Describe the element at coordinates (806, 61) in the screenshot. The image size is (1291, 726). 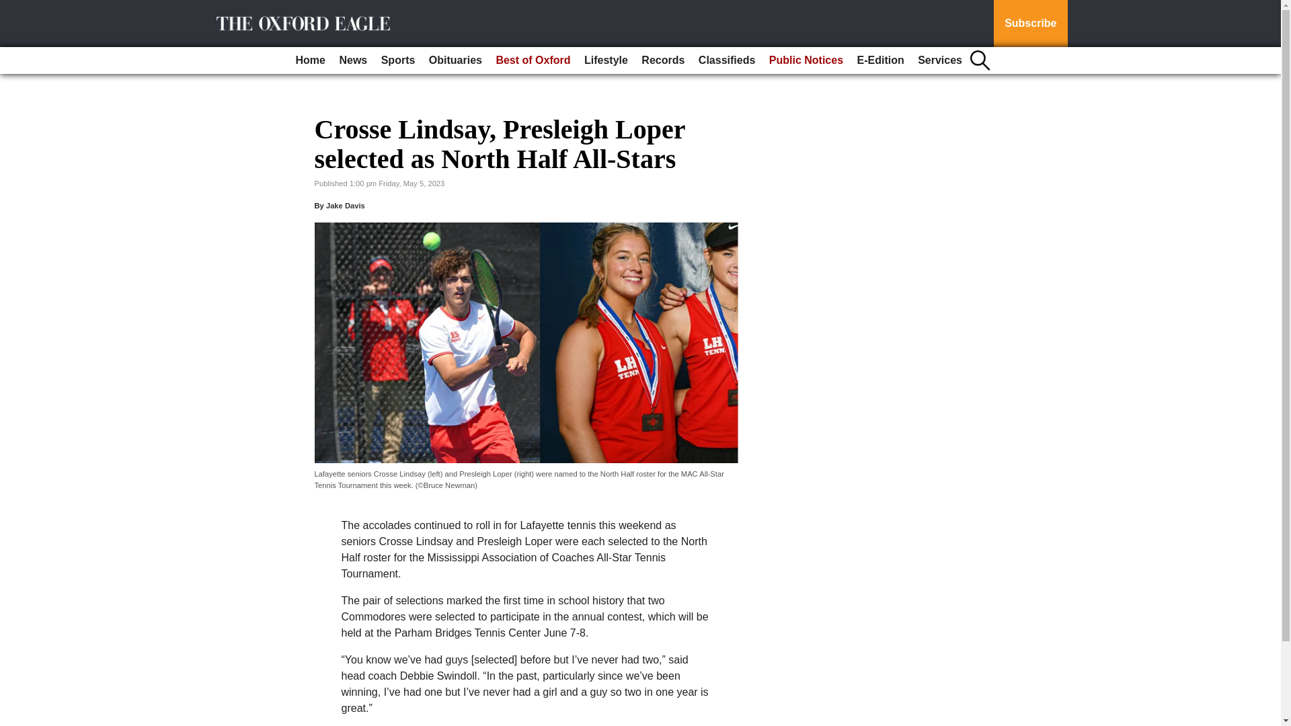
I see `Public Notices` at that location.